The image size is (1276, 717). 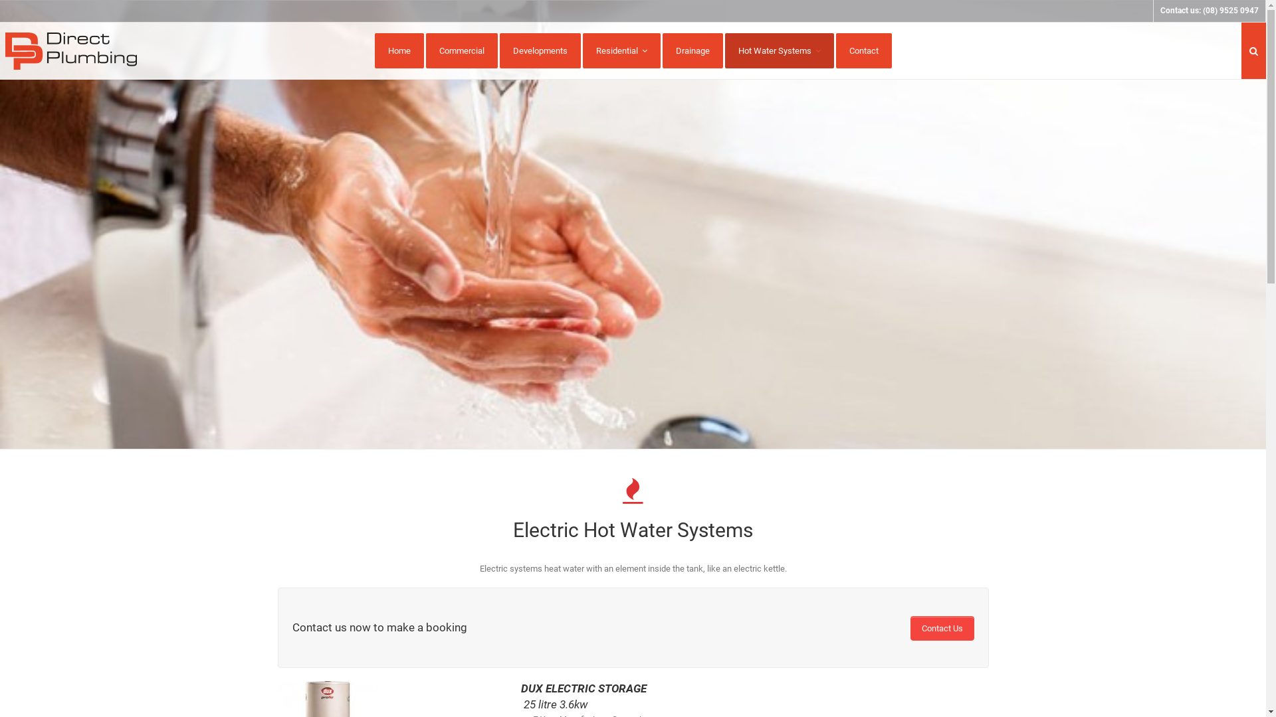 I want to click on Commercial, so click(x=461, y=50).